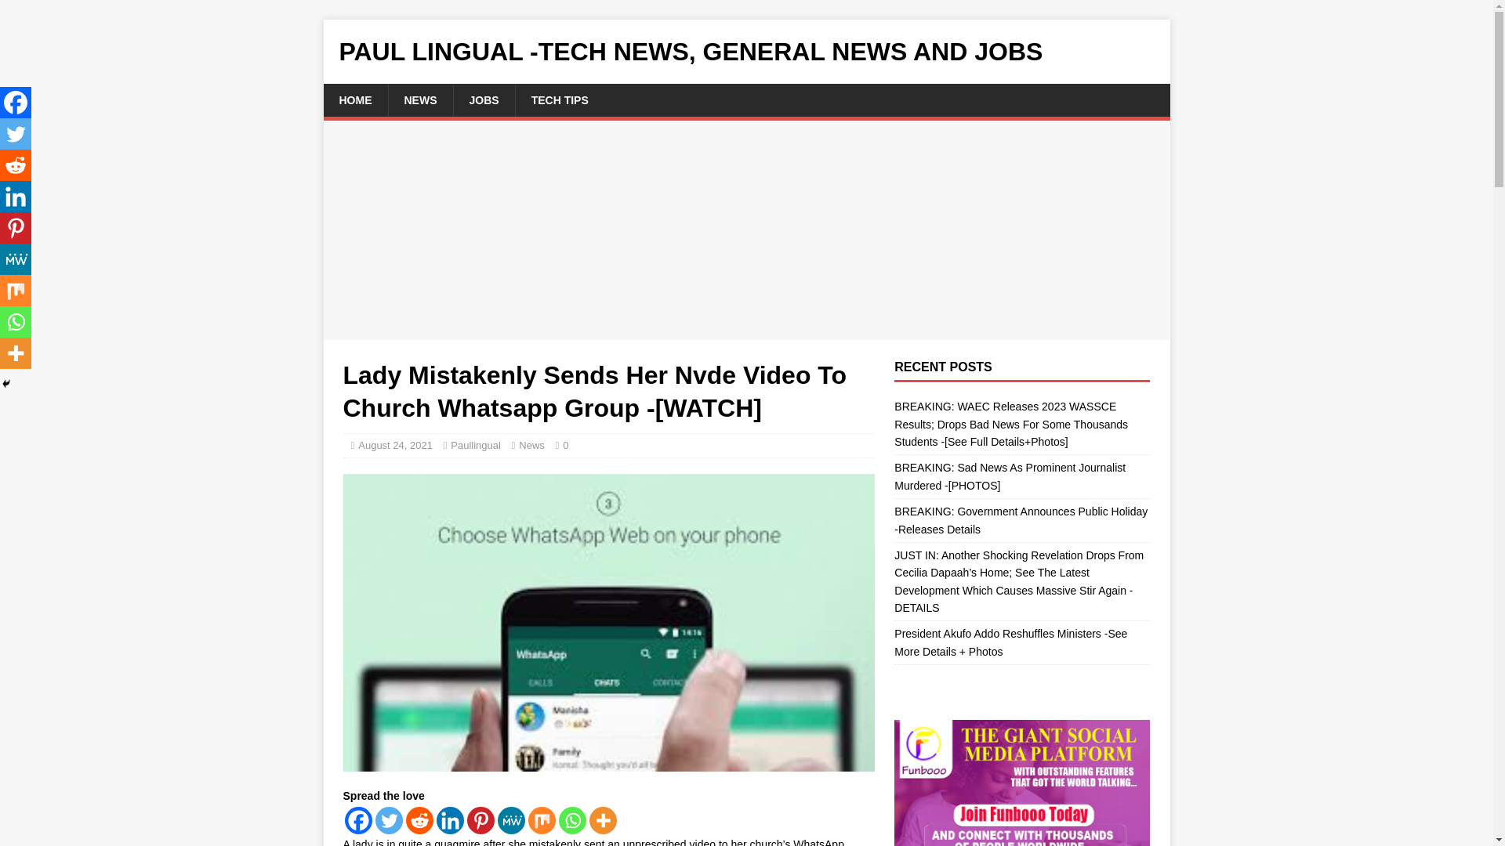  What do you see at coordinates (510, 820) in the screenshot?
I see `MeWe` at bounding box center [510, 820].